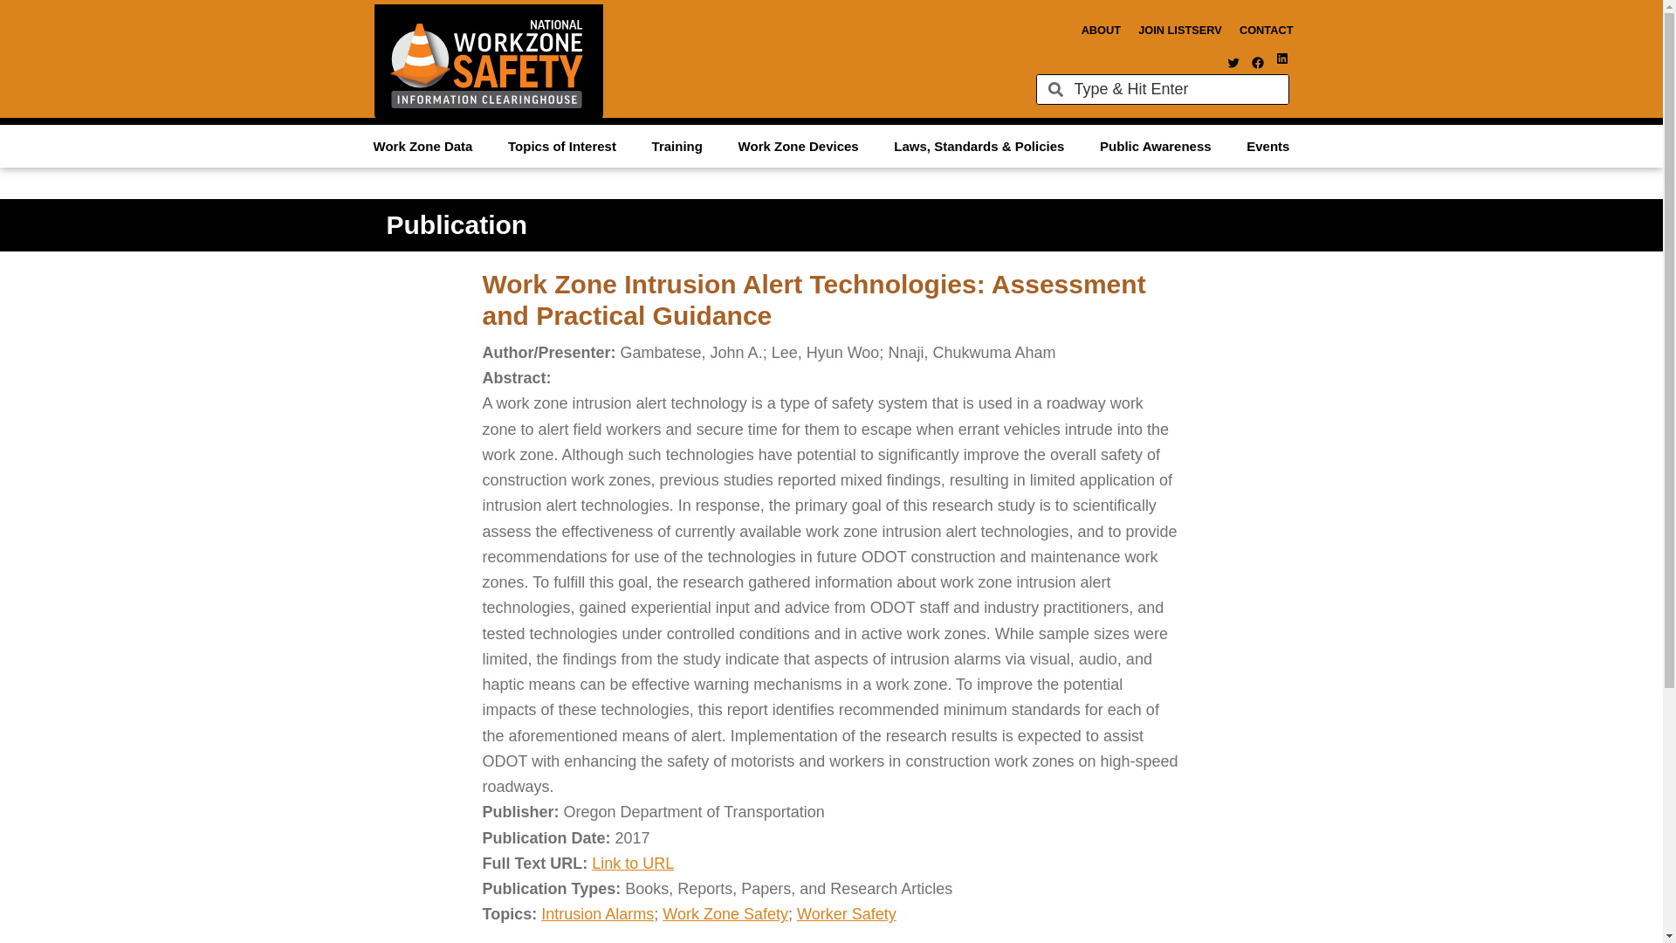 This screenshot has width=1676, height=943. Describe the element at coordinates (1233, 62) in the screenshot. I see `TWITTER` at that location.